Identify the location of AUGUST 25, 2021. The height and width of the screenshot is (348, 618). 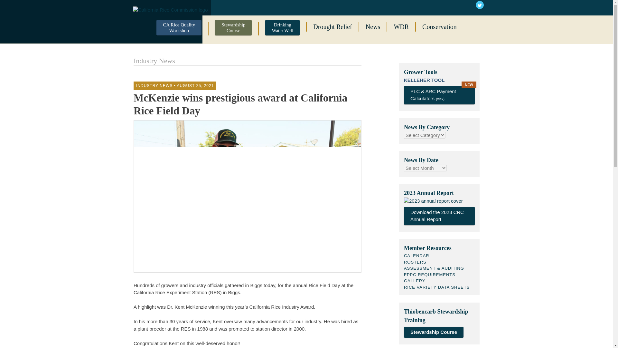
(439, 216).